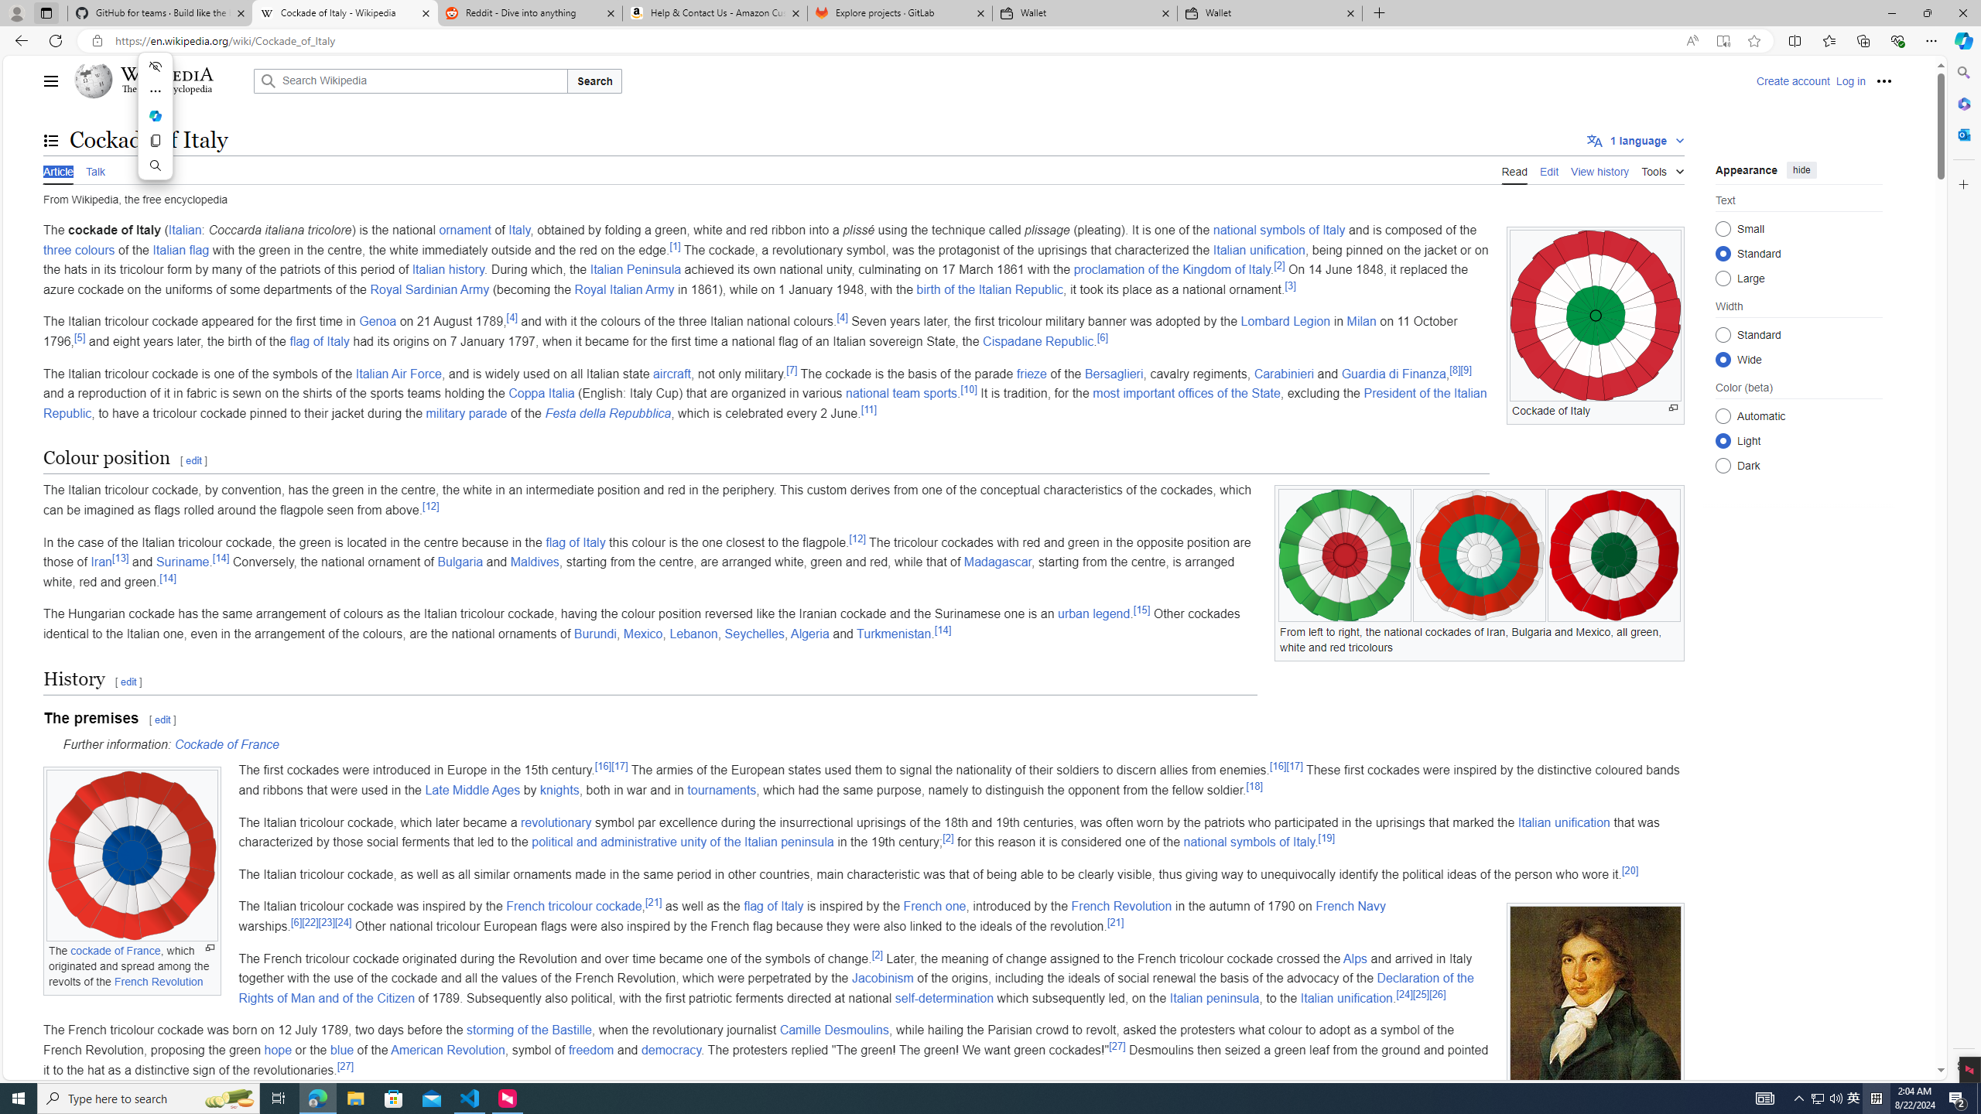 Image resolution: width=1981 pixels, height=1114 pixels. I want to click on Class: mw-list-item mw-list-item-js, so click(1798, 440).